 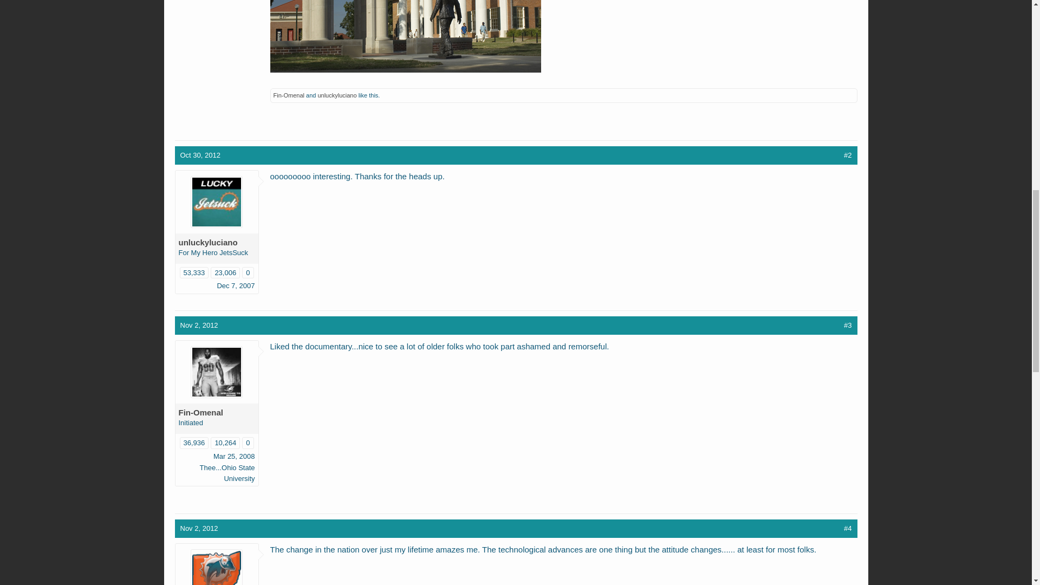 What do you see at coordinates (199, 155) in the screenshot?
I see `Permalink` at bounding box center [199, 155].